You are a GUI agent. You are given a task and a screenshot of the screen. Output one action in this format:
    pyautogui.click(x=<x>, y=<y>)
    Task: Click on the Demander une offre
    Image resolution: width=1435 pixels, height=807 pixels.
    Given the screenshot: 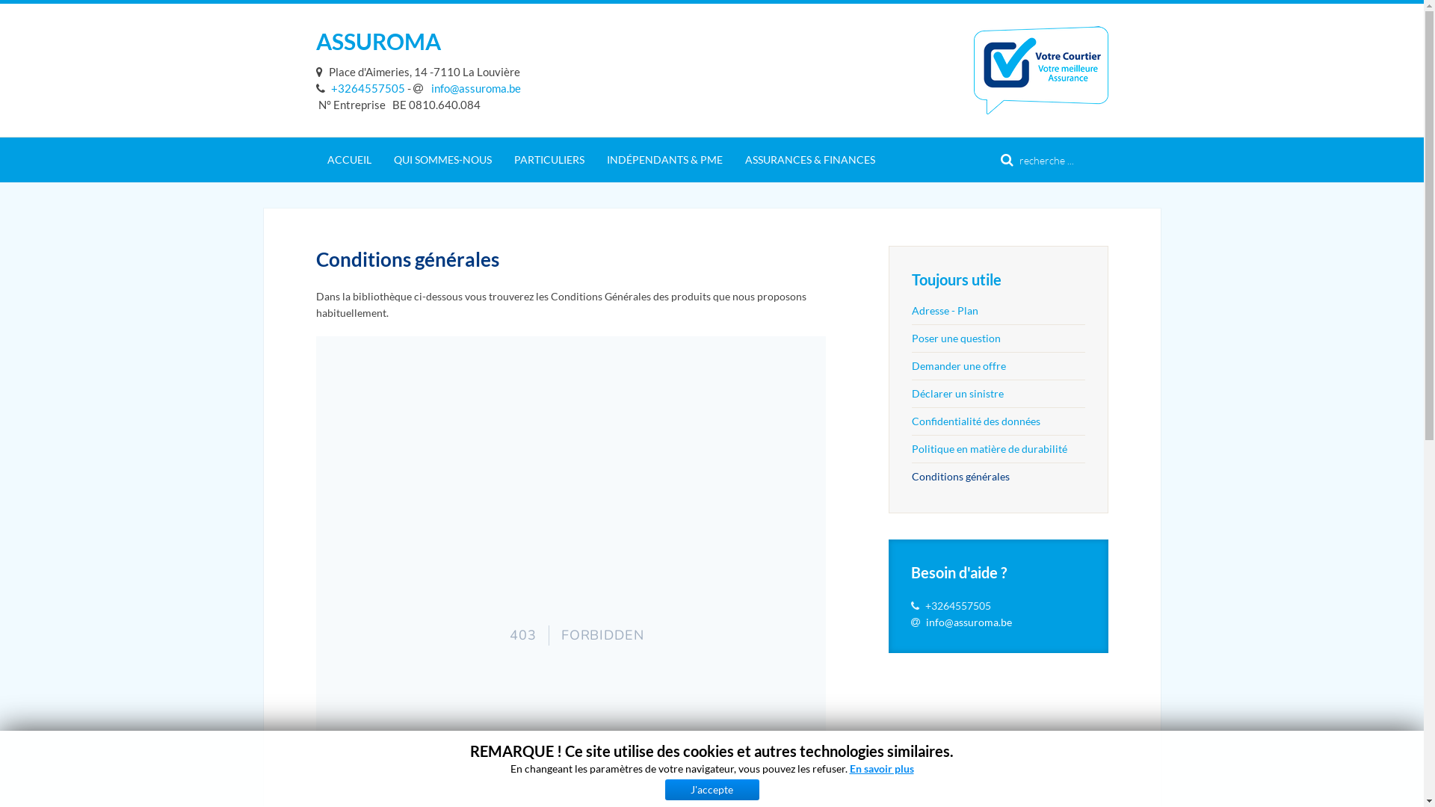 What is the action you would take?
    pyautogui.click(x=999, y=366)
    